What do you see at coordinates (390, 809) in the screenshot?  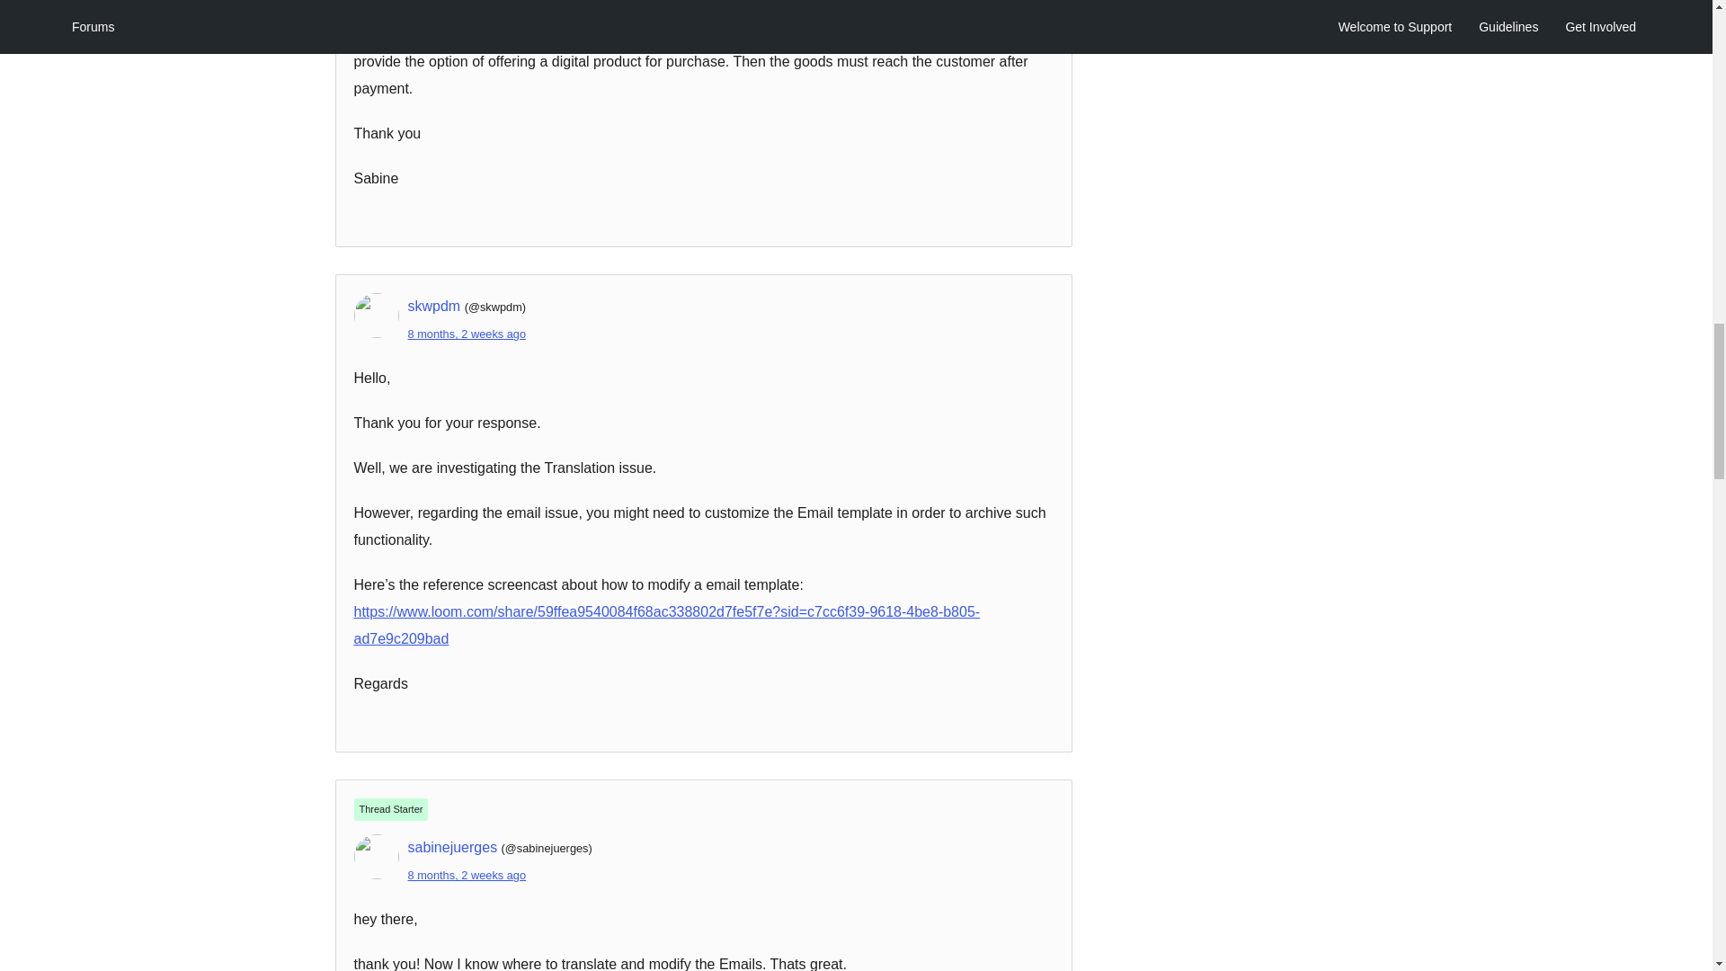 I see `This person created the thread` at bounding box center [390, 809].